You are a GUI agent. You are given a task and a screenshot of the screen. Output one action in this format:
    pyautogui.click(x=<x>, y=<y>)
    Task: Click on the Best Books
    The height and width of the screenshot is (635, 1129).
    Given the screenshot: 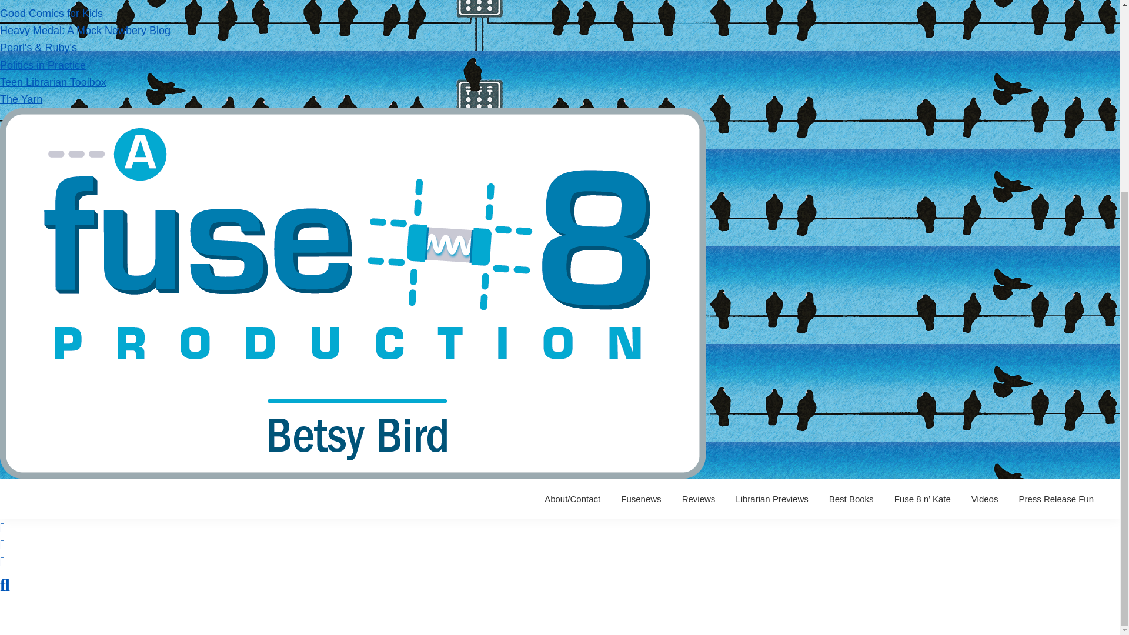 What is the action you would take?
    pyautogui.click(x=851, y=499)
    